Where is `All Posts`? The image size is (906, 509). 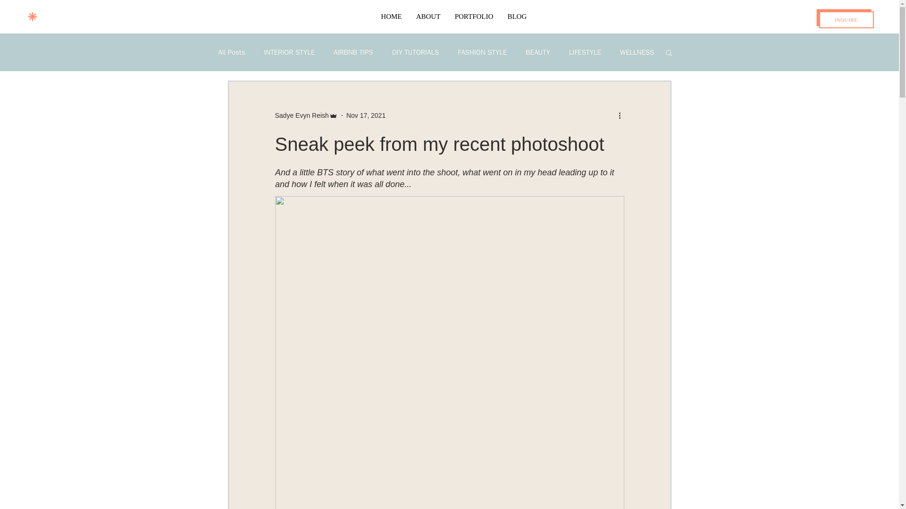 All Posts is located at coordinates (231, 52).